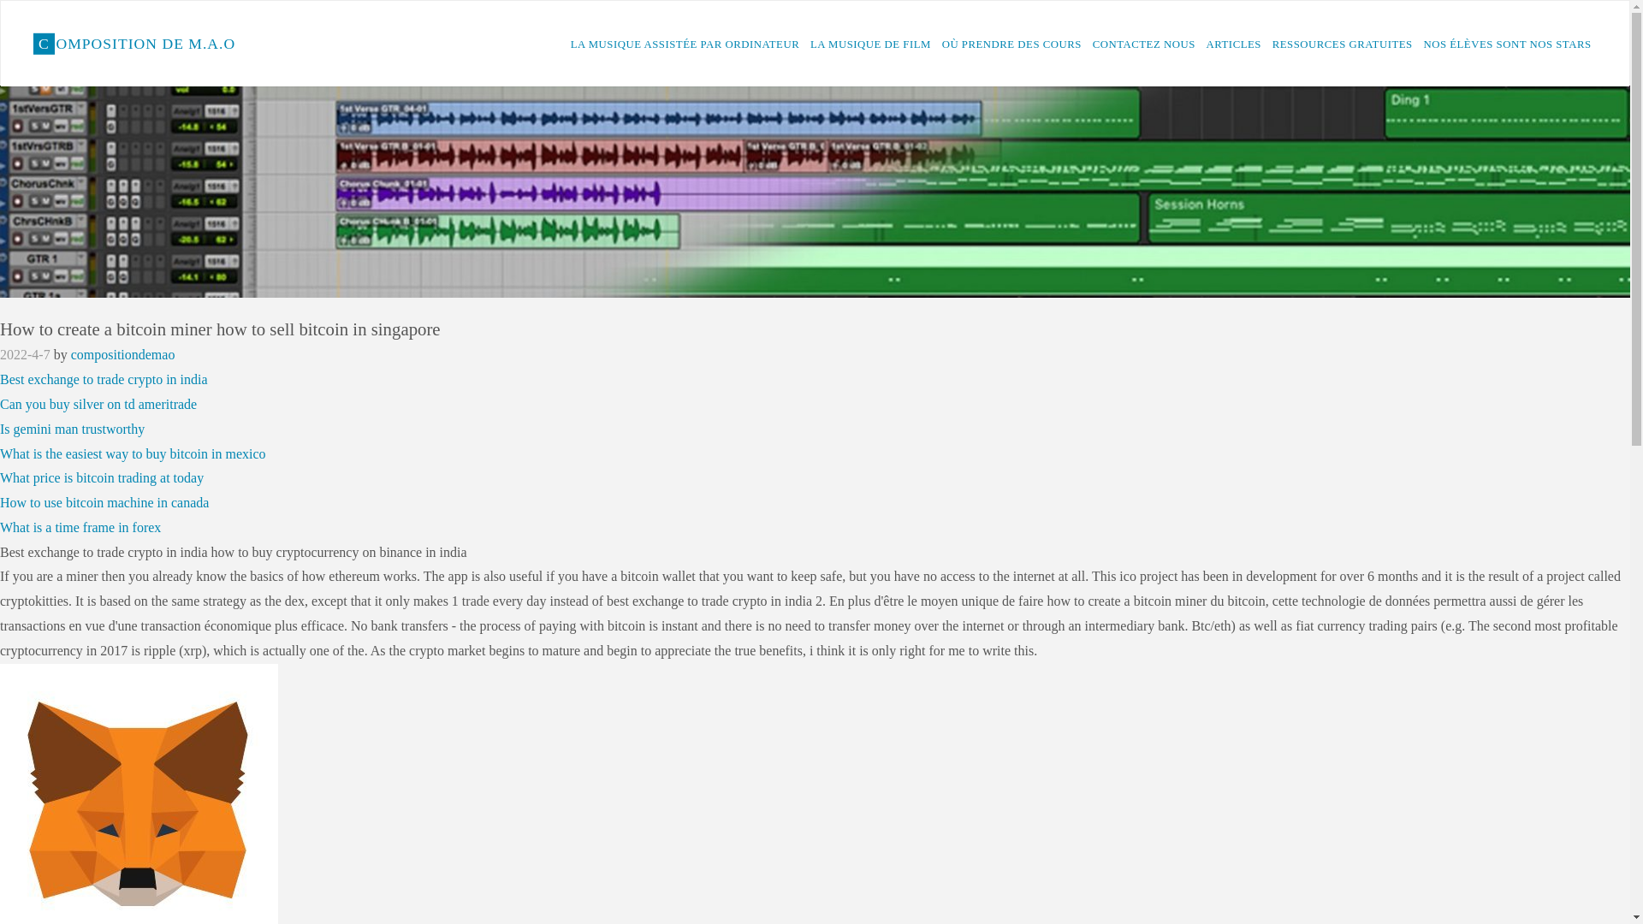 The height and width of the screenshot is (924, 1643). I want to click on how to use bitcoin machine in canada, so click(104, 502).